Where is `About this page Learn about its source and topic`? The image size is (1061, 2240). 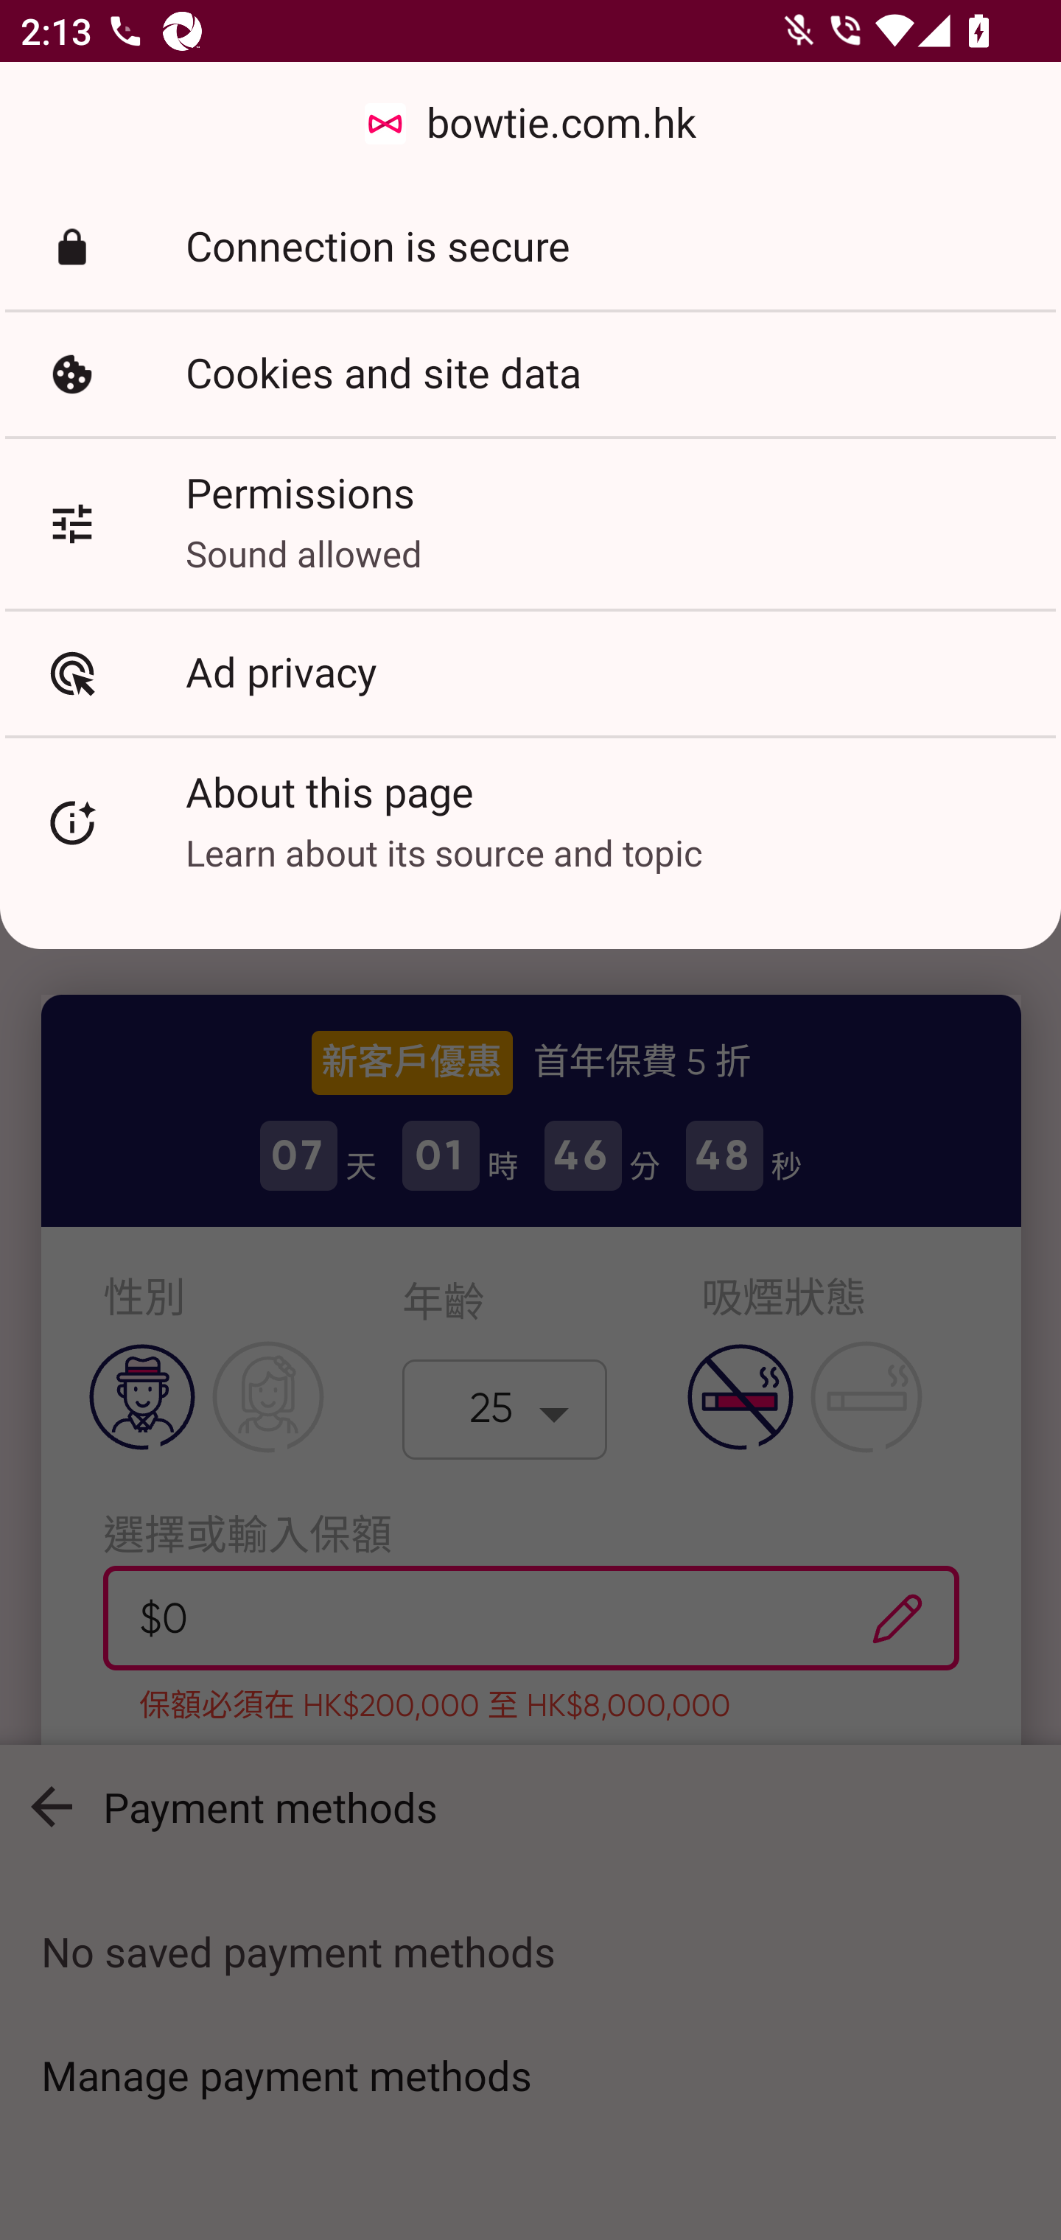 About this page Learn about its source and topic is located at coordinates (530, 823).